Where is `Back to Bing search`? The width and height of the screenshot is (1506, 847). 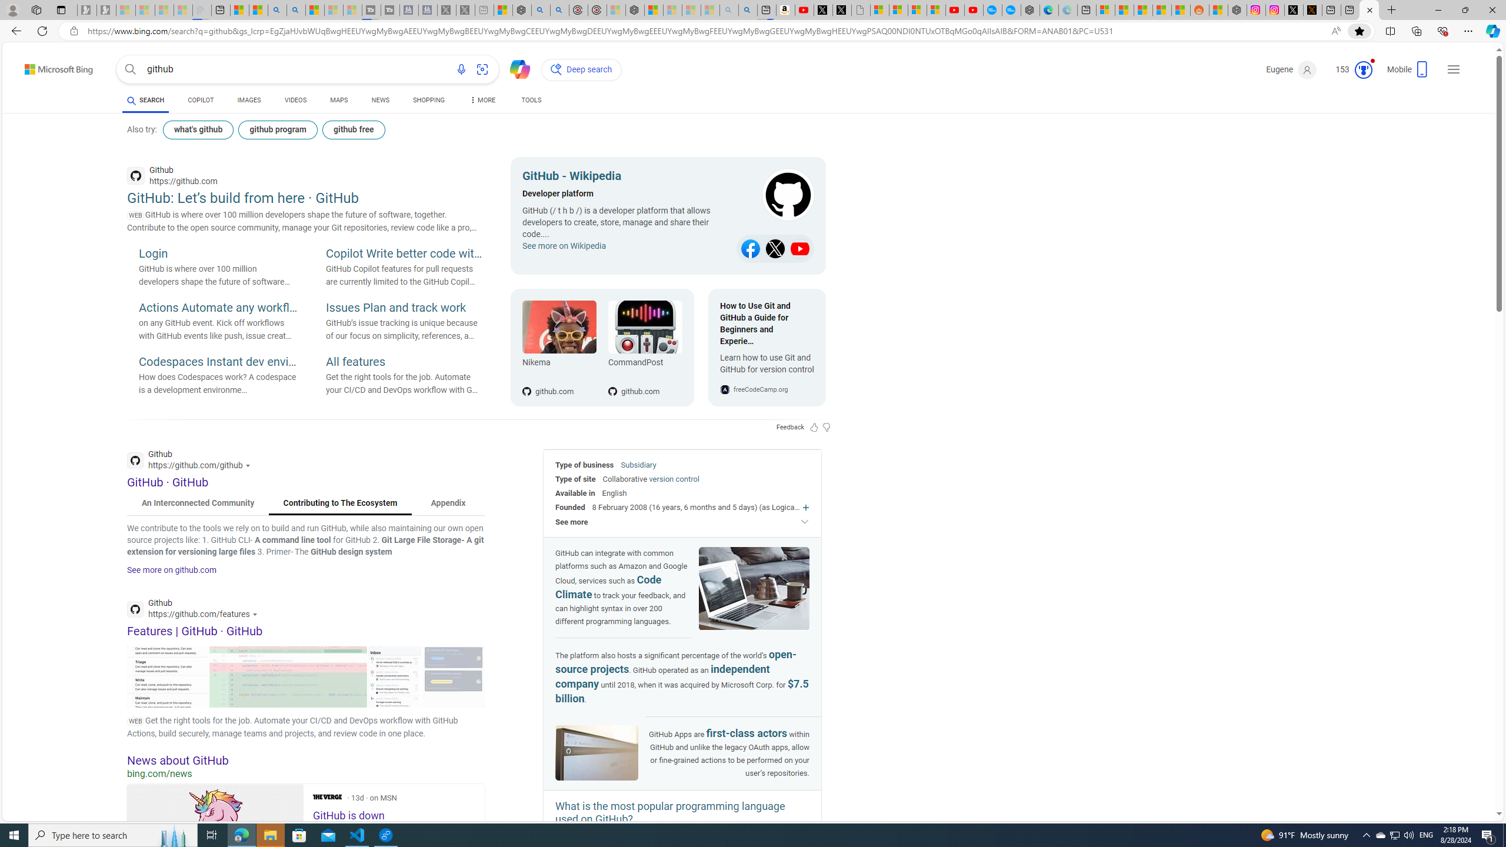 Back to Bing search is located at coordinates (52, 66).